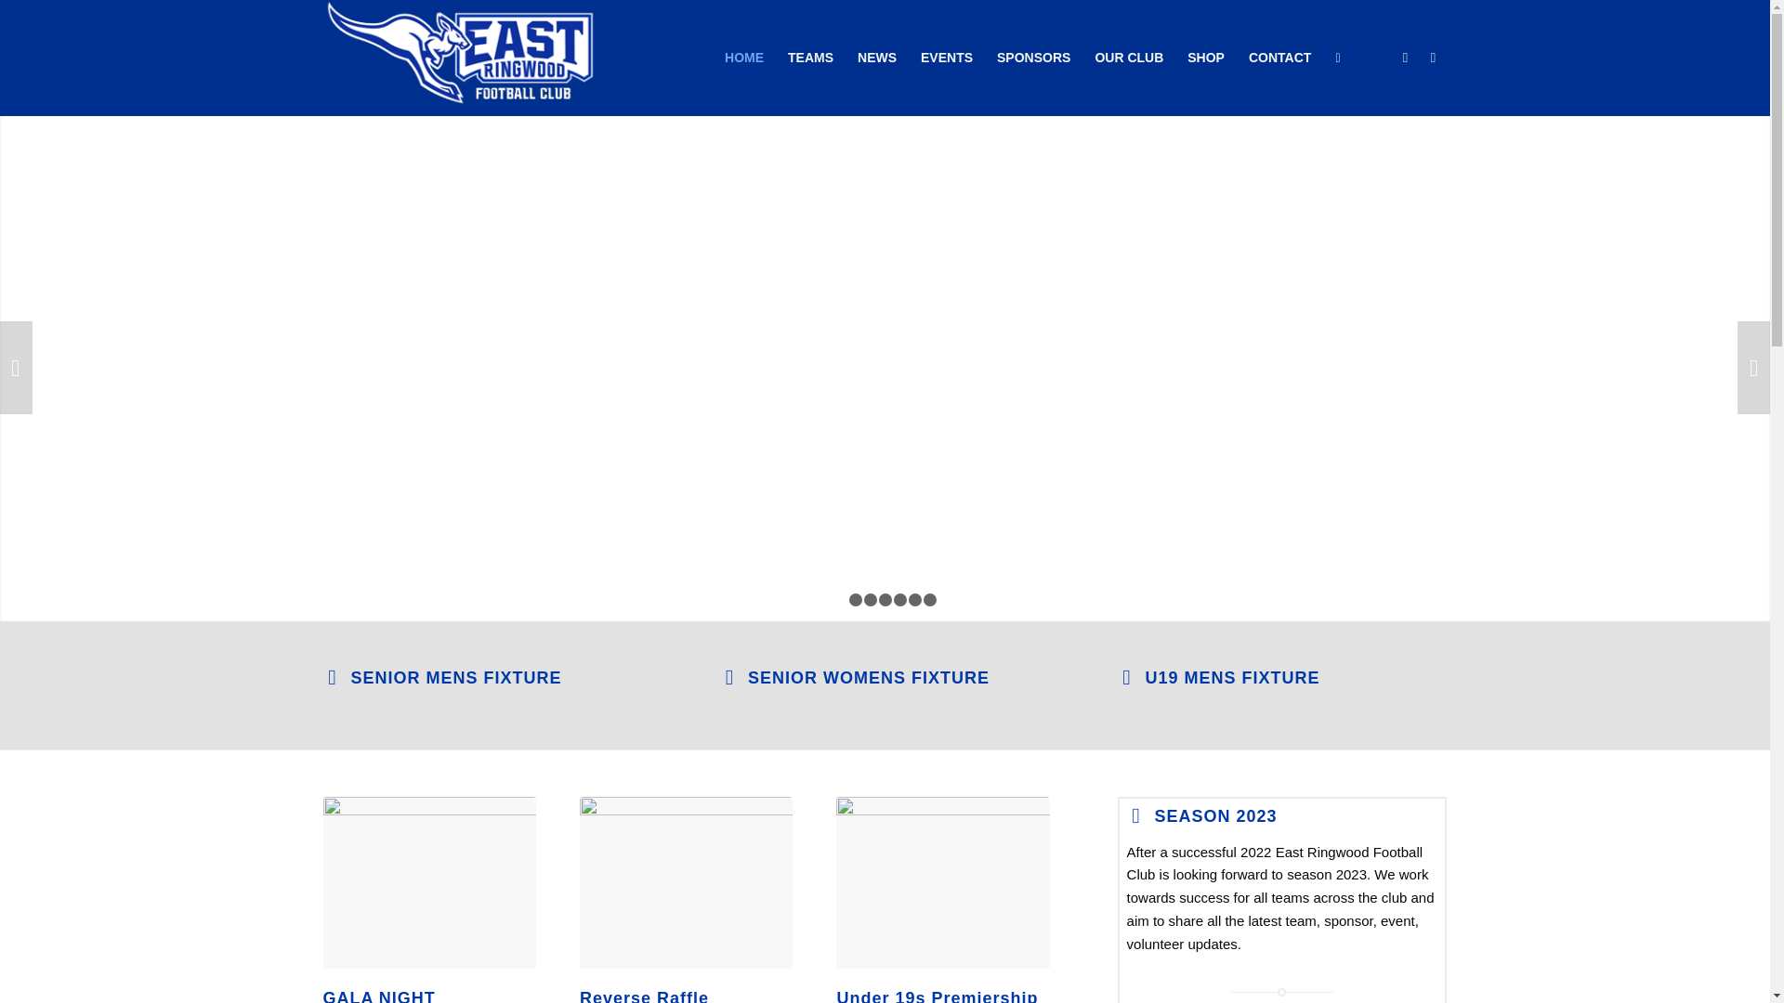 This screenshot has width=1784, height=1003. What do you see at coordinates (1406, 57) in the screenshot?
I see `Twitter` at bounding box center [1406, 57].